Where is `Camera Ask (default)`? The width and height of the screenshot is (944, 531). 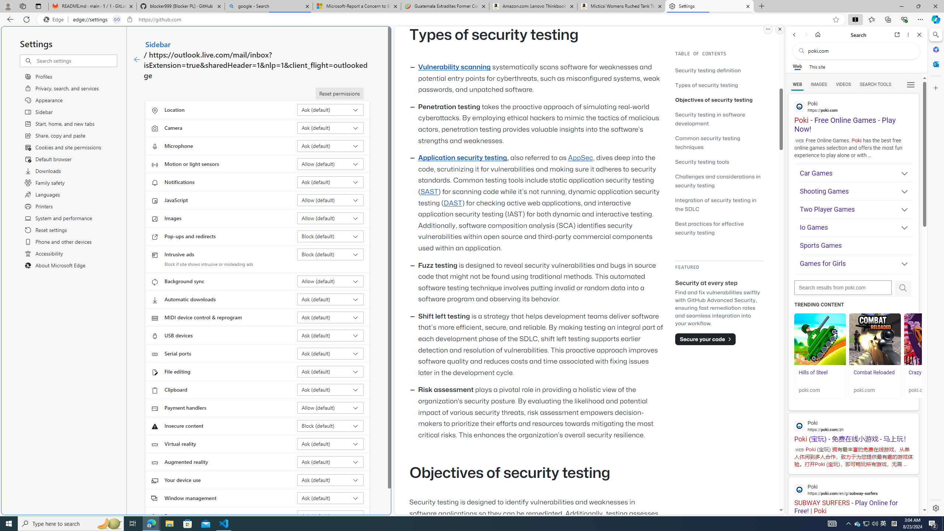
Camera Ask (default) is located at coordinates (330, 128).